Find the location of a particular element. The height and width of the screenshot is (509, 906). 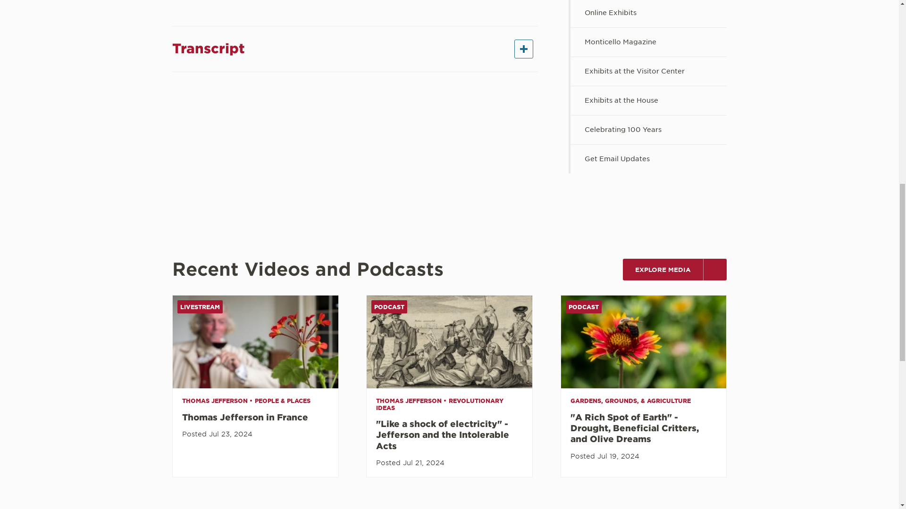

Get Email Updates is located at coordinates (648, 159).